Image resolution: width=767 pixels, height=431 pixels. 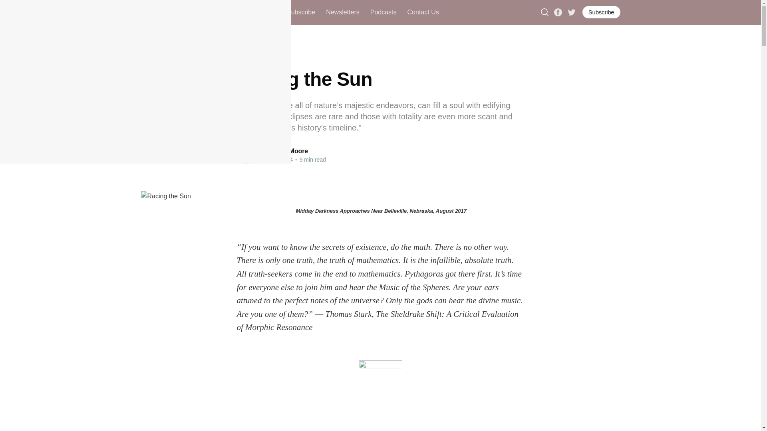 What do you see at coordinates (423, 12) in the screenshot?
I see `Contact Us` at bounding box center [423, 12].